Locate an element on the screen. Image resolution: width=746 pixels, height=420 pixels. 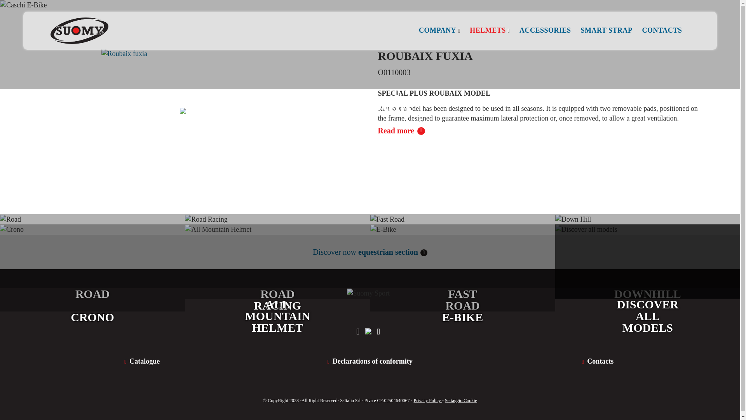
Catalogue Cycling is located at coordinates (141, 361).